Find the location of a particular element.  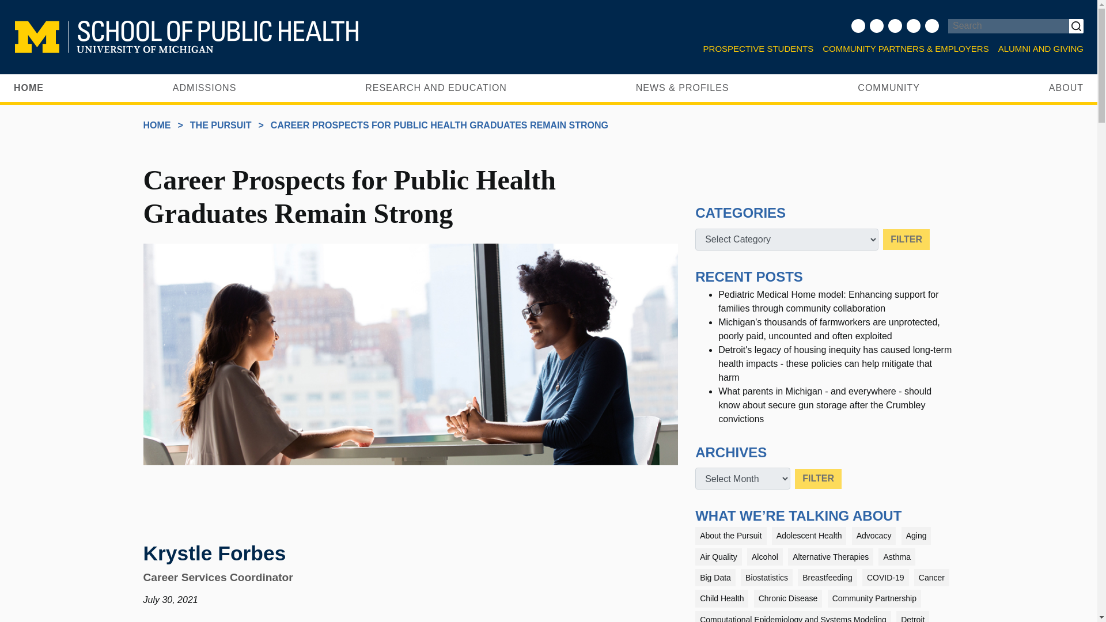

PROSPECTIVE STUDENTS is located at coordinates (758, 50).